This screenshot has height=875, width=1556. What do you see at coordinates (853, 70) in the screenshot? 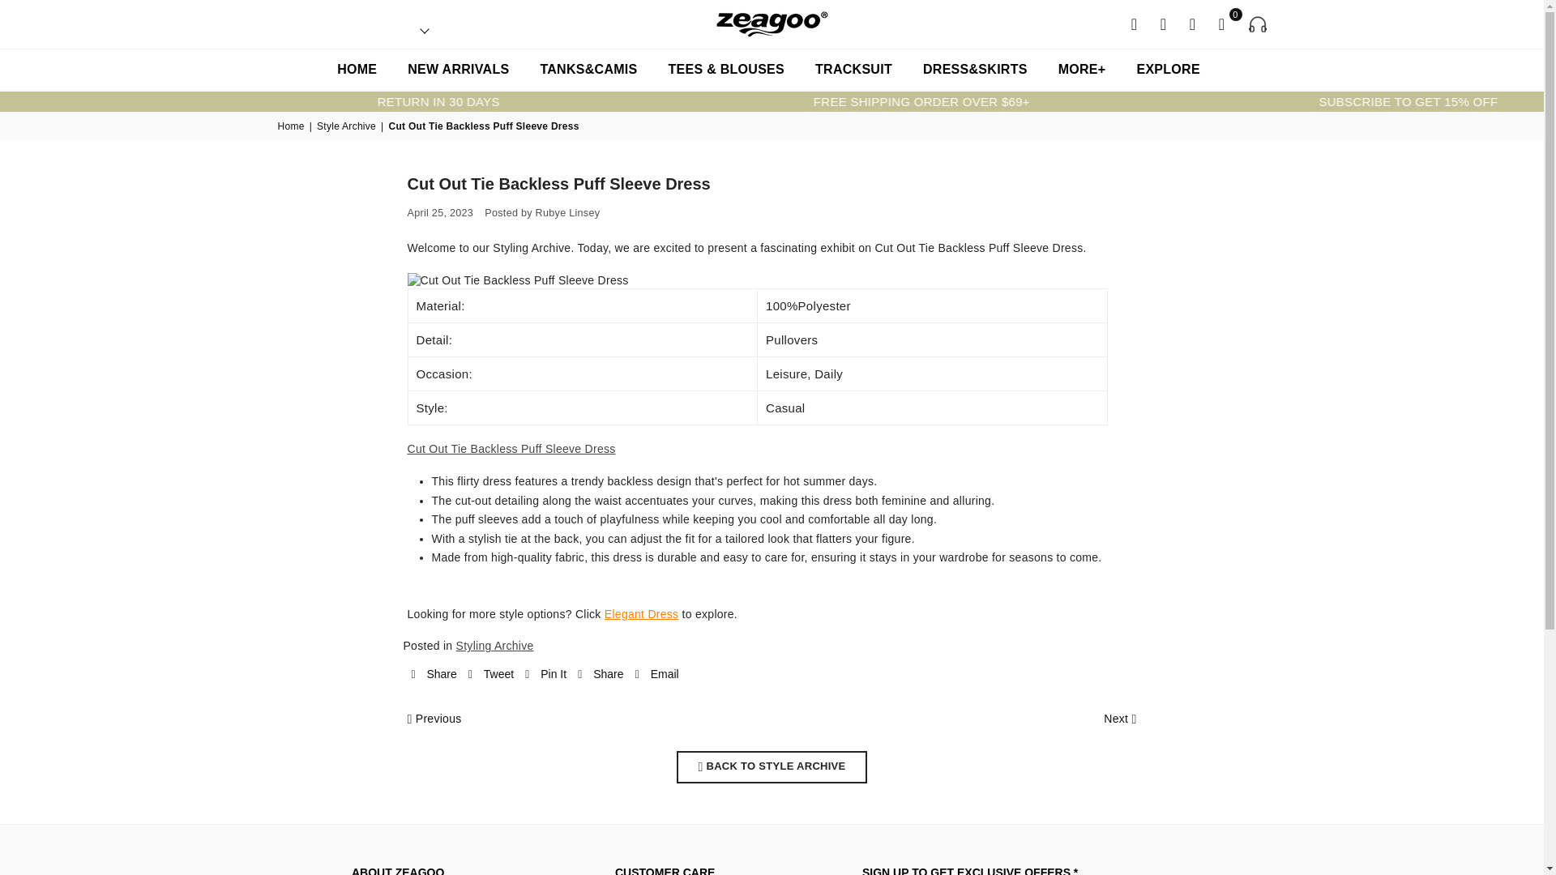
I see `TRACKSUIT` at bounding box center [853, 70].